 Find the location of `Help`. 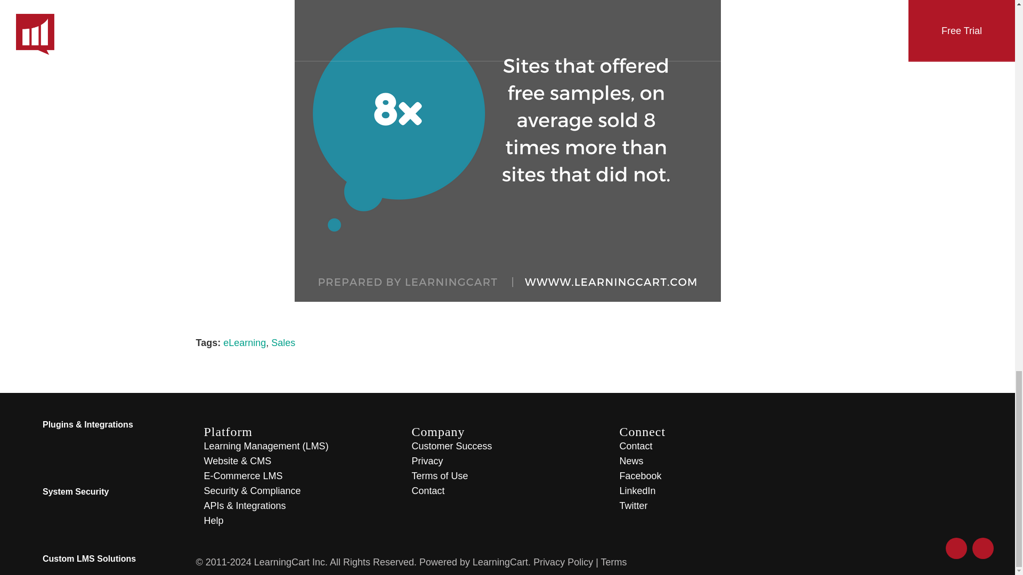

Help is located at coordinates (218, 521).